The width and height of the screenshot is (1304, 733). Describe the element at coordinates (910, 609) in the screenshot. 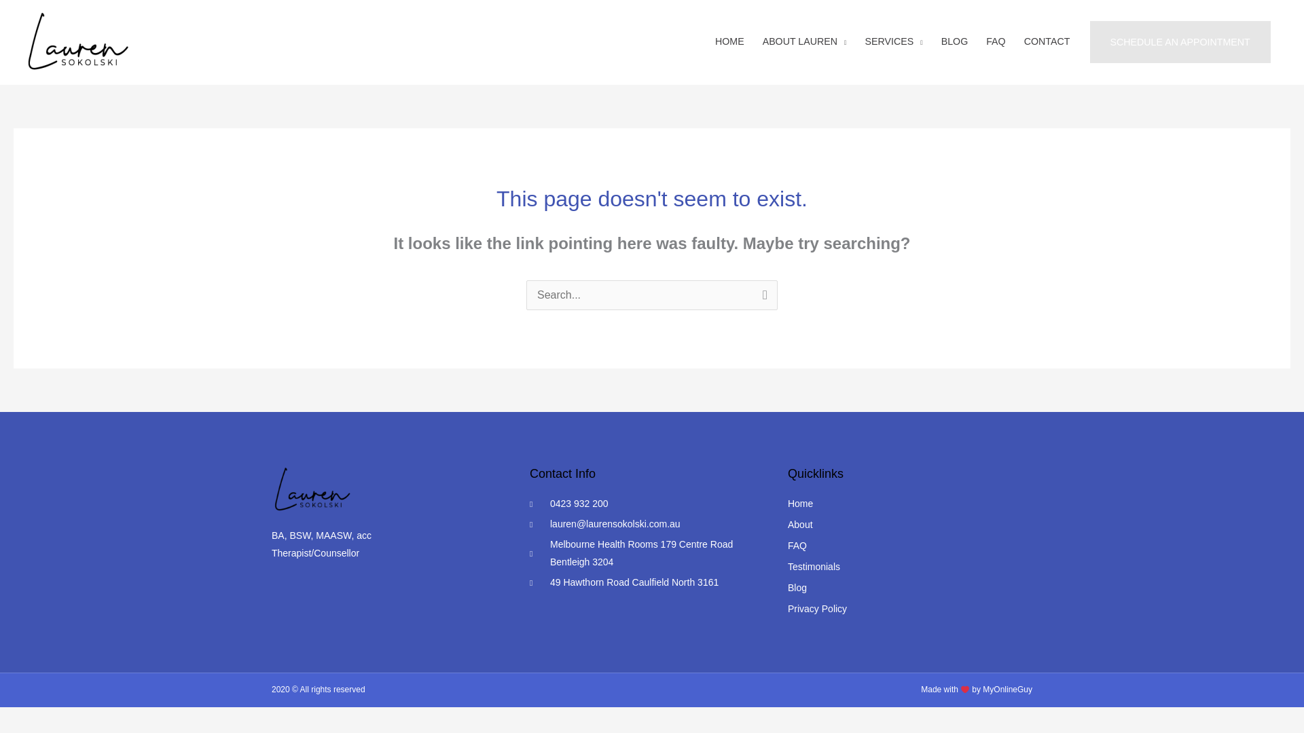

I see `Privacy Policy` at that location.